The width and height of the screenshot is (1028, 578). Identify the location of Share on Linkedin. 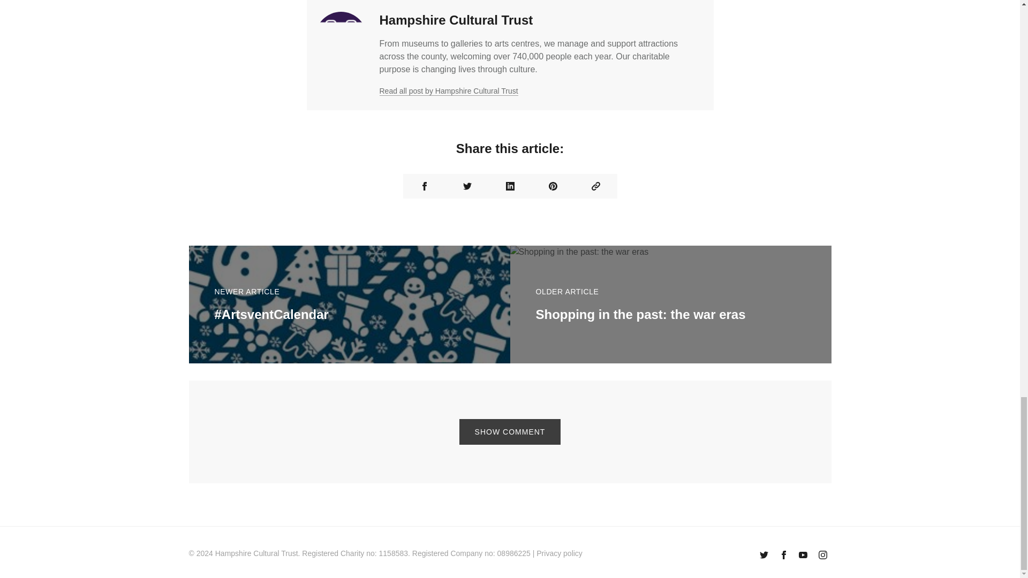
(510, 186).